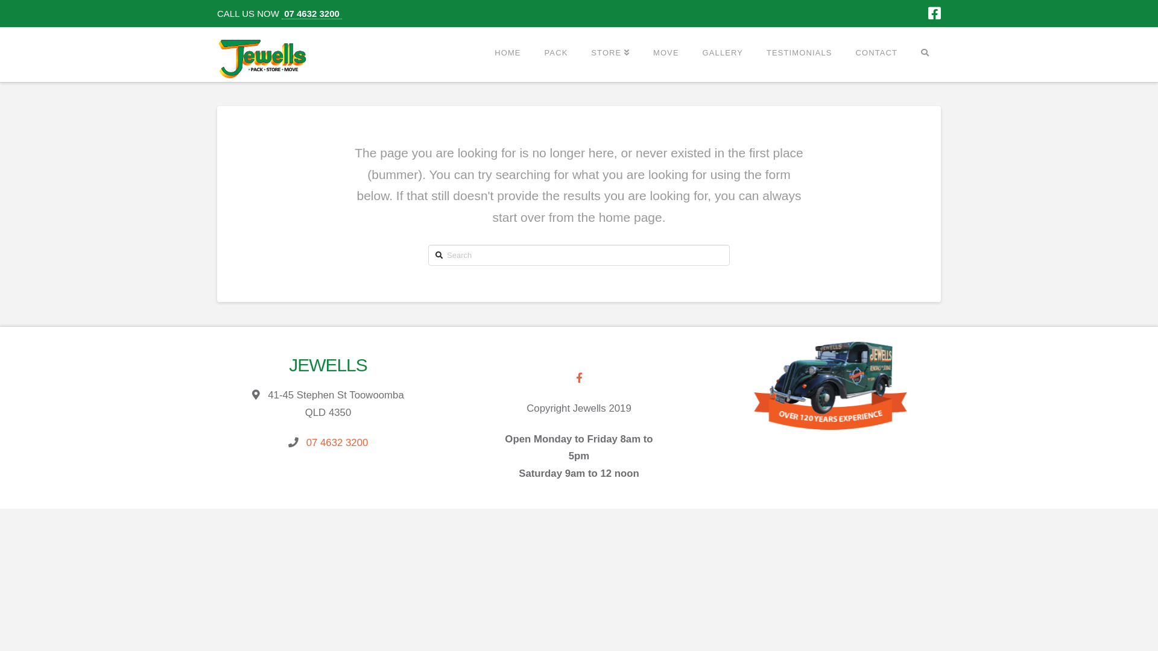  Describe the element at coordinates (556, 53) in the screenshot. I see `PACK` at that location.